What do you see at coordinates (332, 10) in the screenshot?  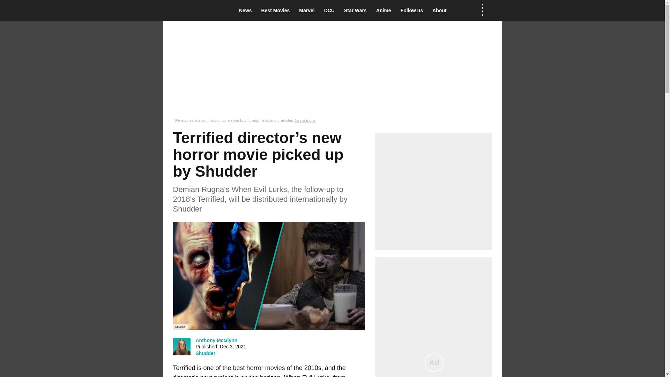 I see `DCU` at bounding box center [332, 10].